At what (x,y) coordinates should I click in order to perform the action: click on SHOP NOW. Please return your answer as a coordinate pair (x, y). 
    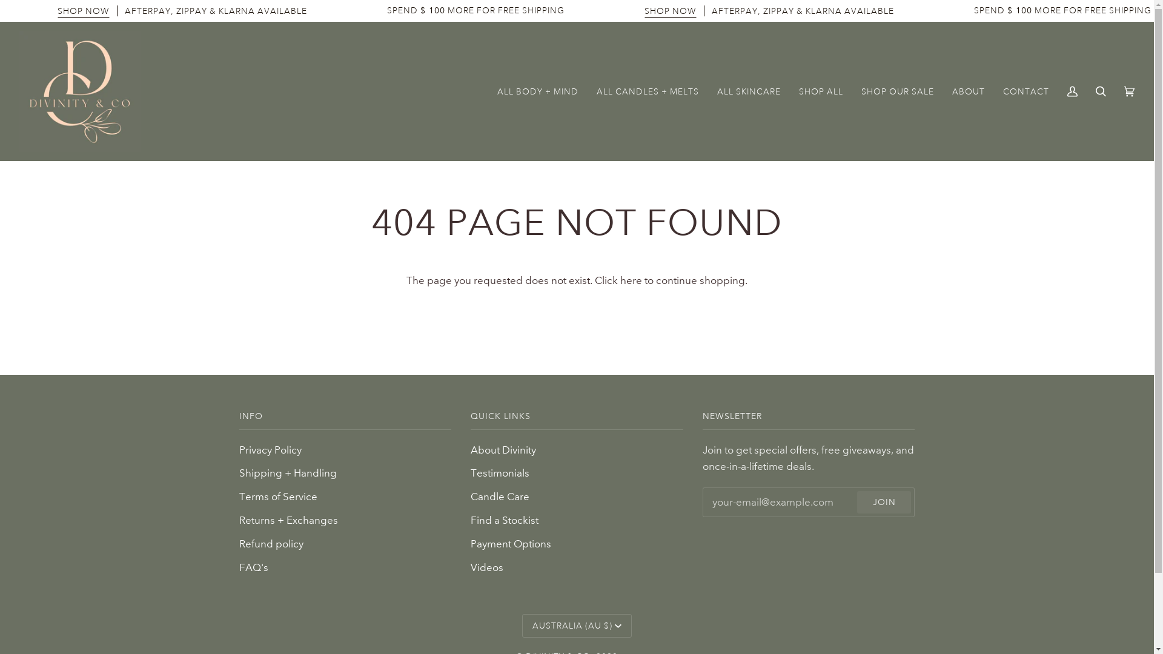
    Looking at the image, I should click on (670, 11).